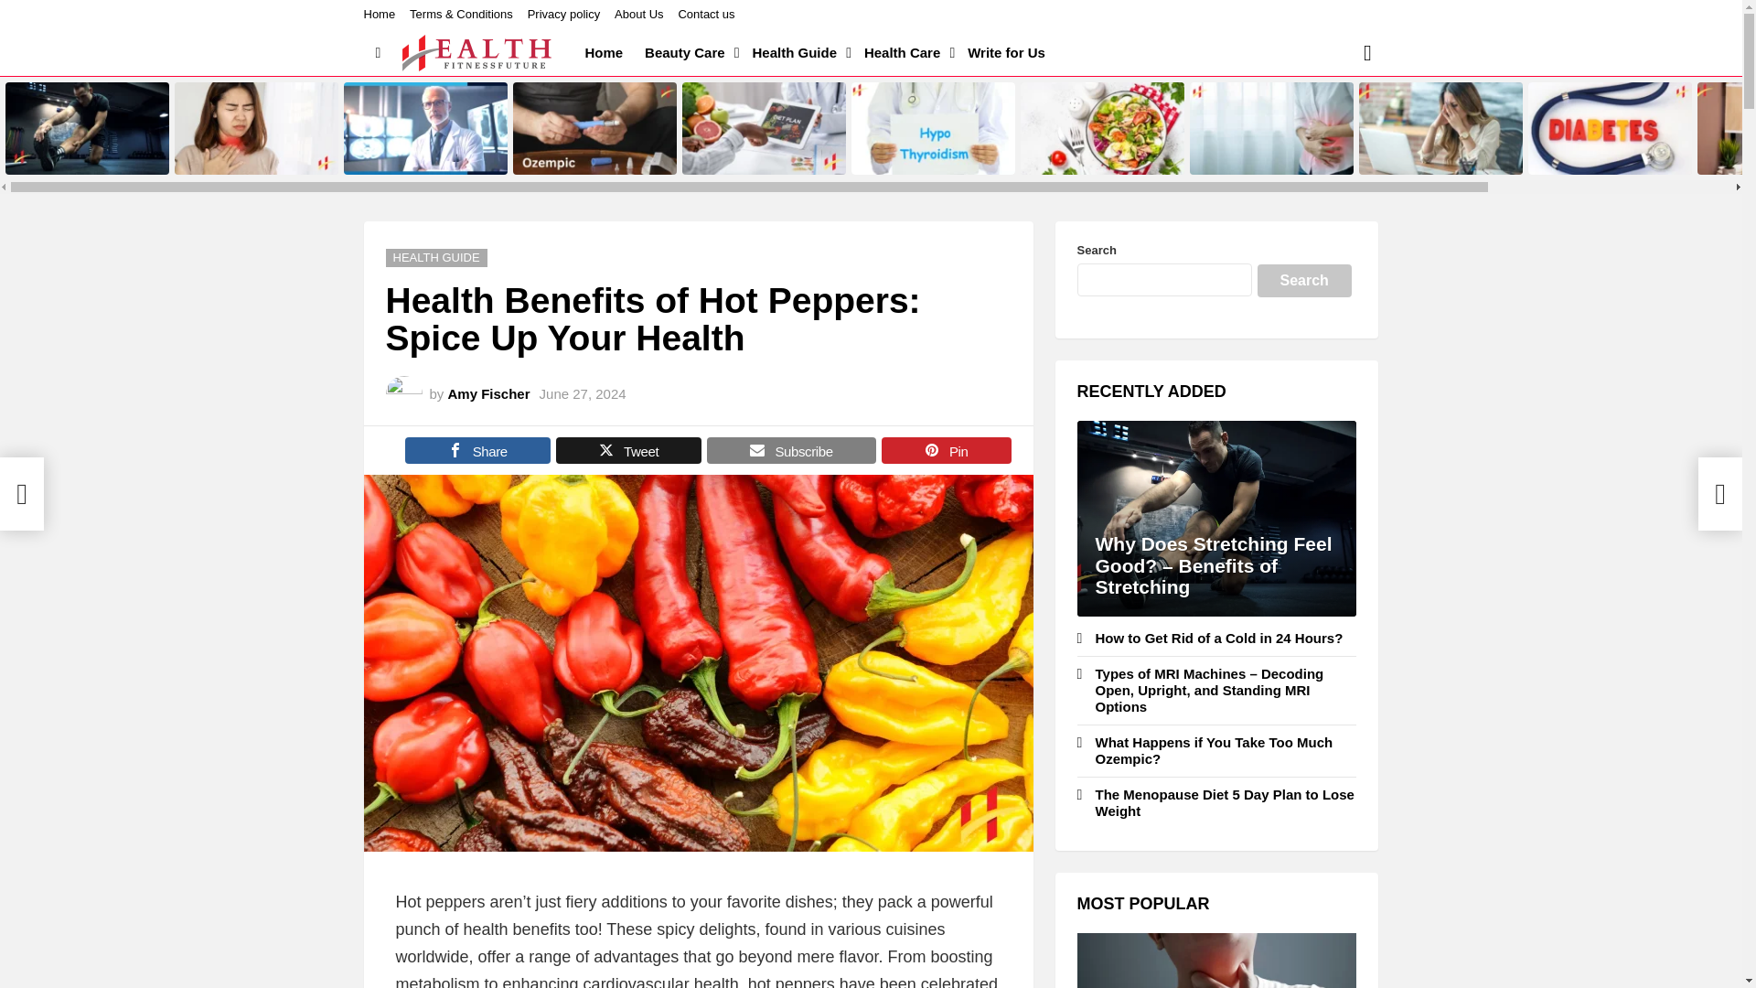 This screenshot has height=988, width=1756. Describe the element at coordinates (1610, 128) in the screenshot. I see `Is Falling Asleep After Eating Sugar a Sign of Diabetes?` at that location.